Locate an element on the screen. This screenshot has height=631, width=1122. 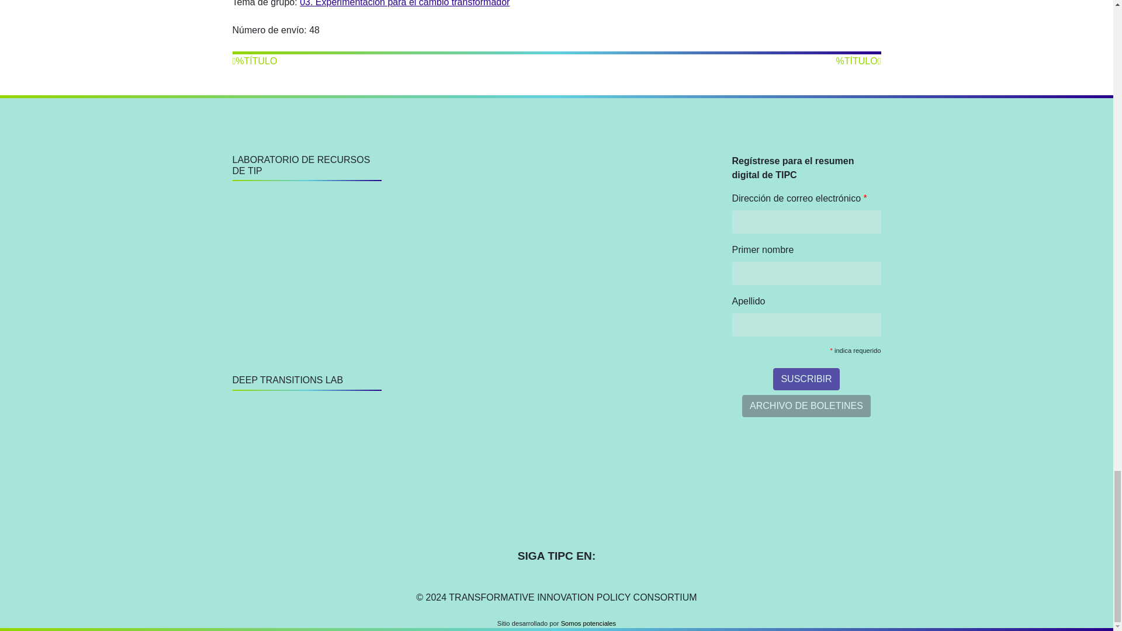
Suscribir is located at coordinates (806, 379).